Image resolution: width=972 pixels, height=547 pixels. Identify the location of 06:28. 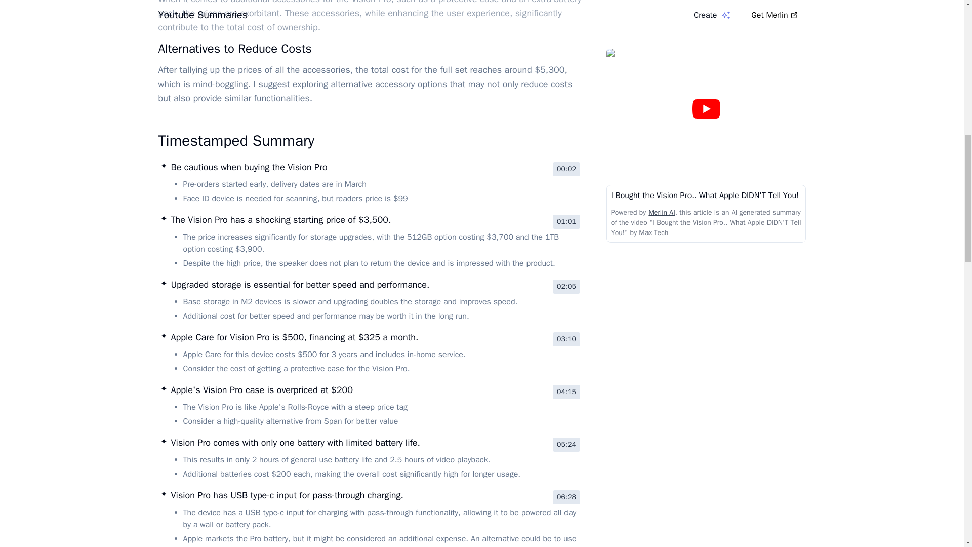
(566, 497).